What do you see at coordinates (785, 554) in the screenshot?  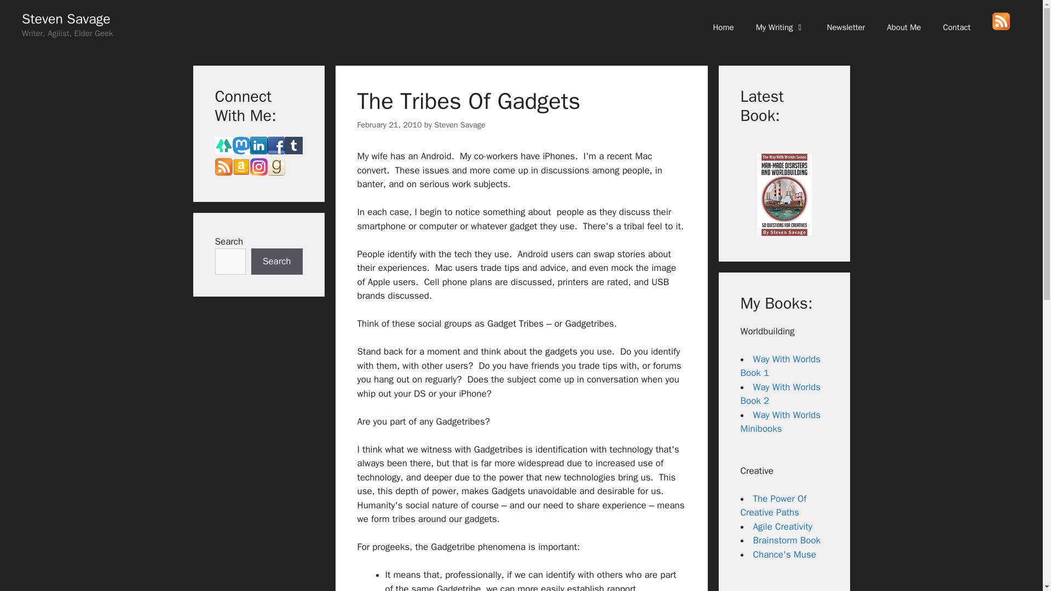 I see `Chance's Muse` at bounding box center [785, 554].